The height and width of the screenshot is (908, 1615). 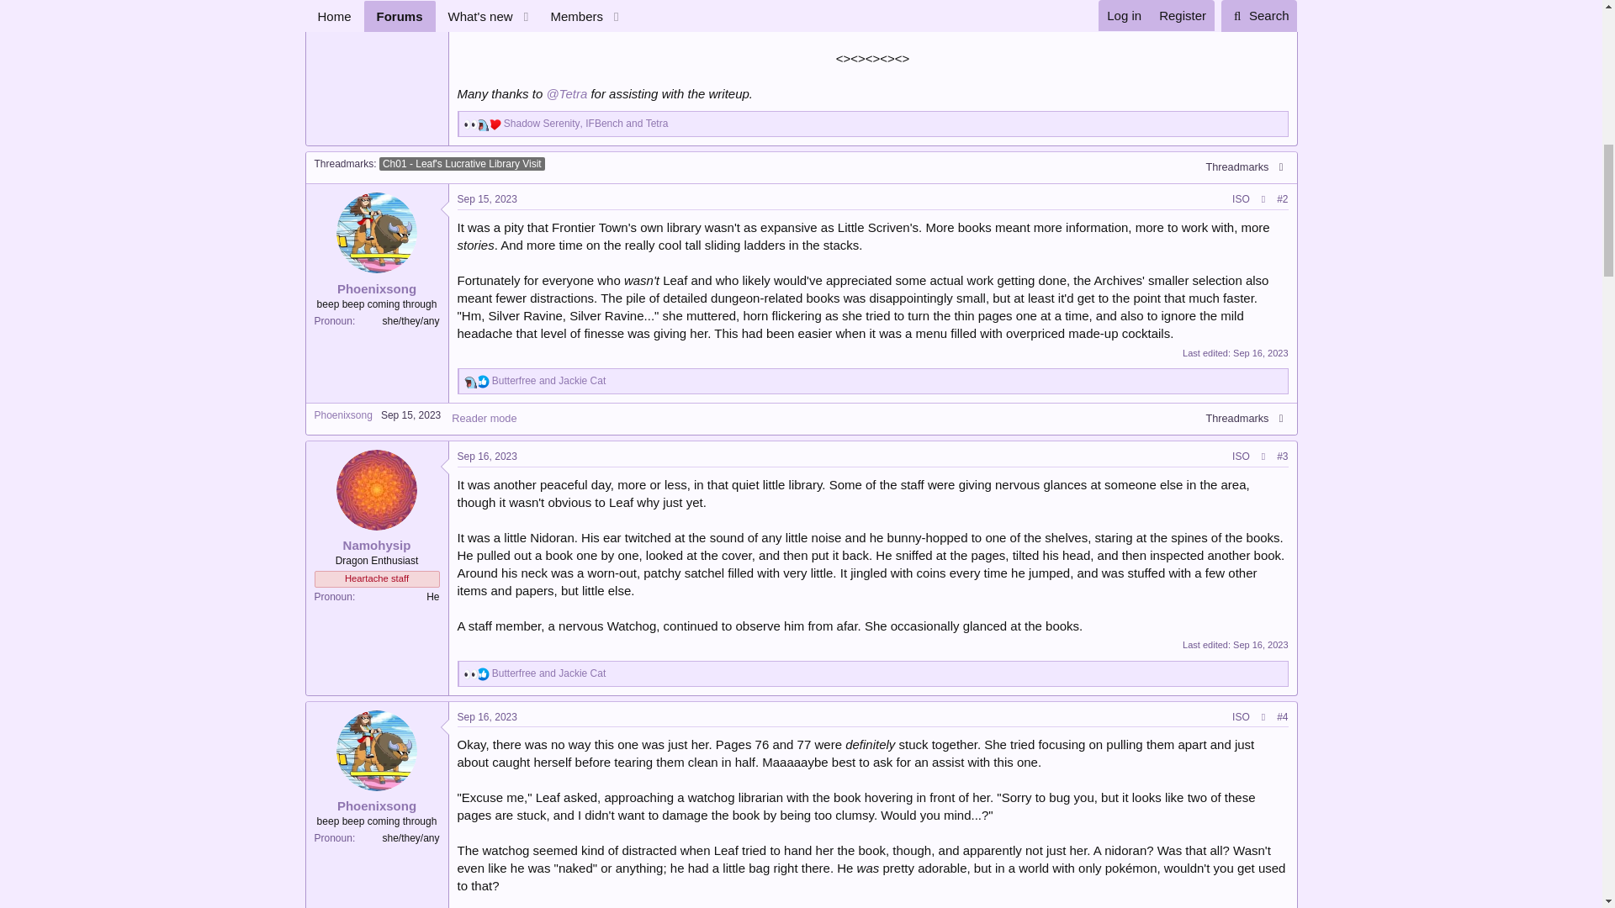 I want to click on Quag, so click(x=483, y=124).